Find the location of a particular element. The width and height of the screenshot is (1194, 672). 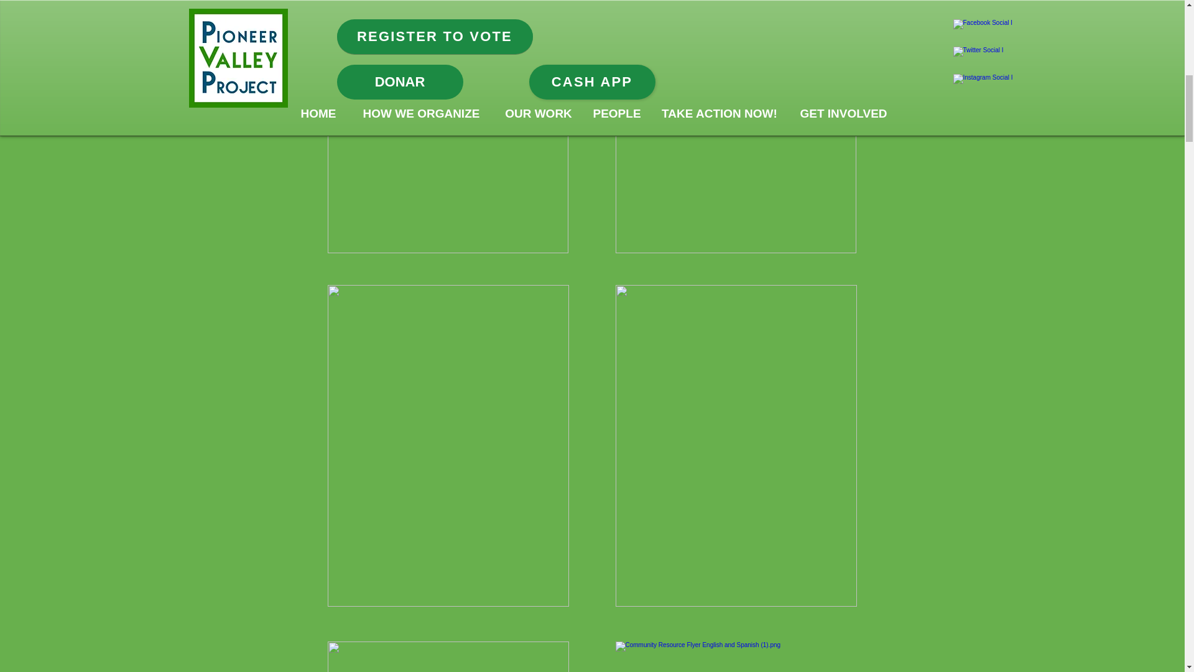

Community Resource Flyer English and Spa is located at coordinates (448, 657).